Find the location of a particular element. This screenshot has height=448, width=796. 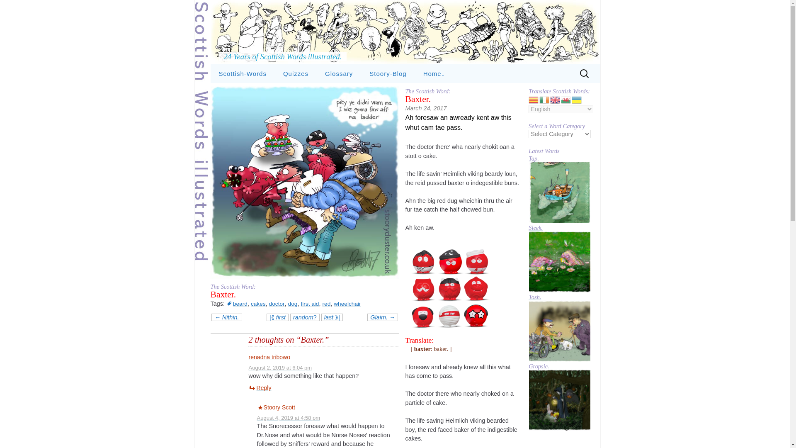

Scottish-Words is located at coordinates (243, 73).